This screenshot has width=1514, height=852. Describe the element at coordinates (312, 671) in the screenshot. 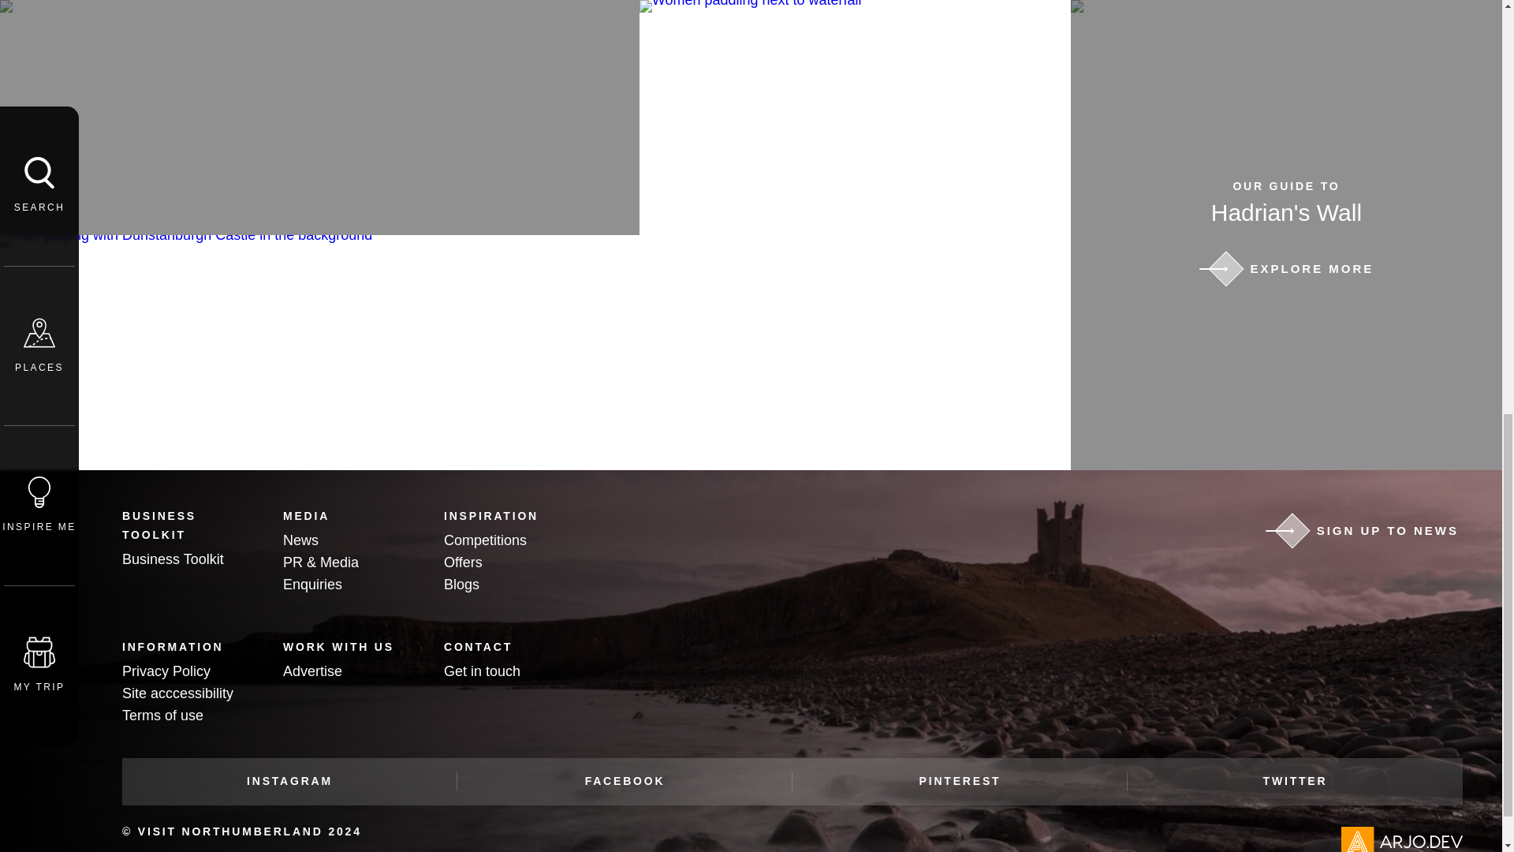

I see `Advertise` at that location.